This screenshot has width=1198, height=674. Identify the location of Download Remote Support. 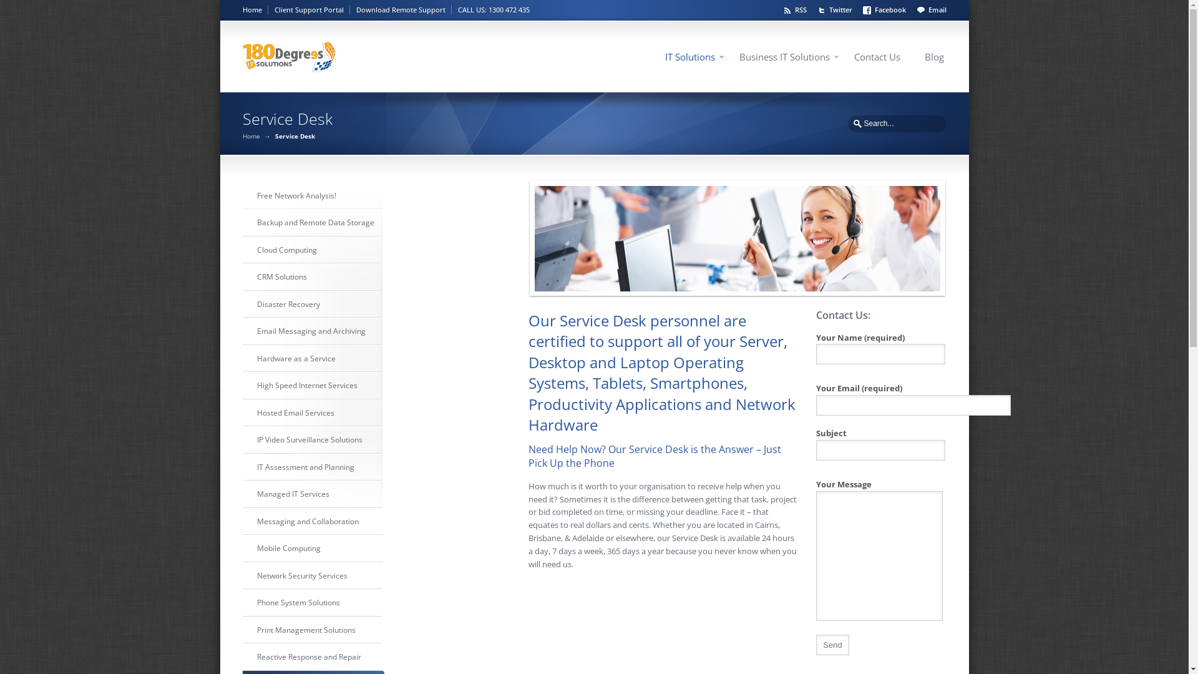
(403, 10).